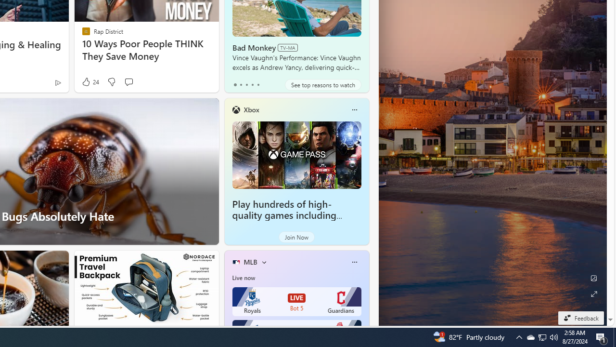 This screenshot has width=616, height=347. Describe the element at coordinates (251, 109) in the screenshot. I see `Xbox` at that location.